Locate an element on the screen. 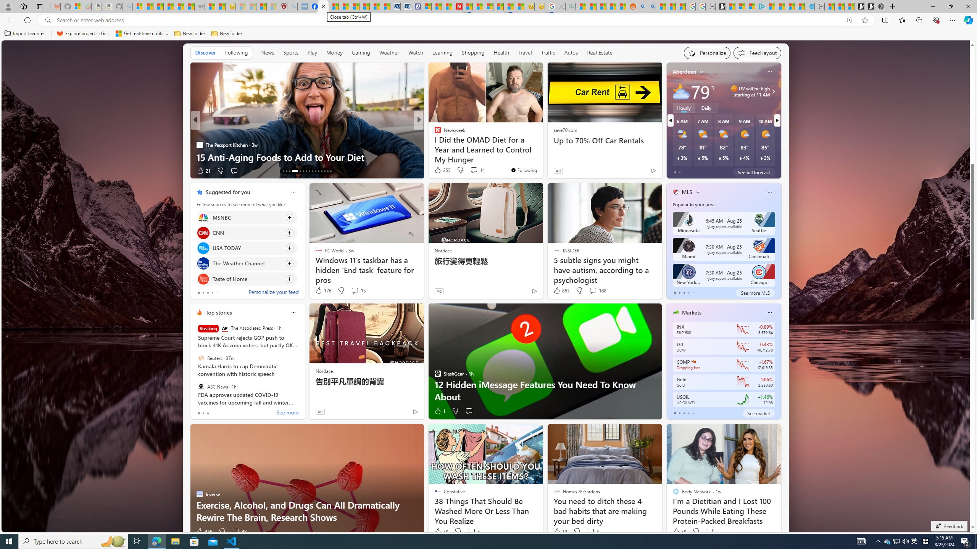 This screenshot has width=977, height=549. Enhance video is located at coordinates (850, 20).